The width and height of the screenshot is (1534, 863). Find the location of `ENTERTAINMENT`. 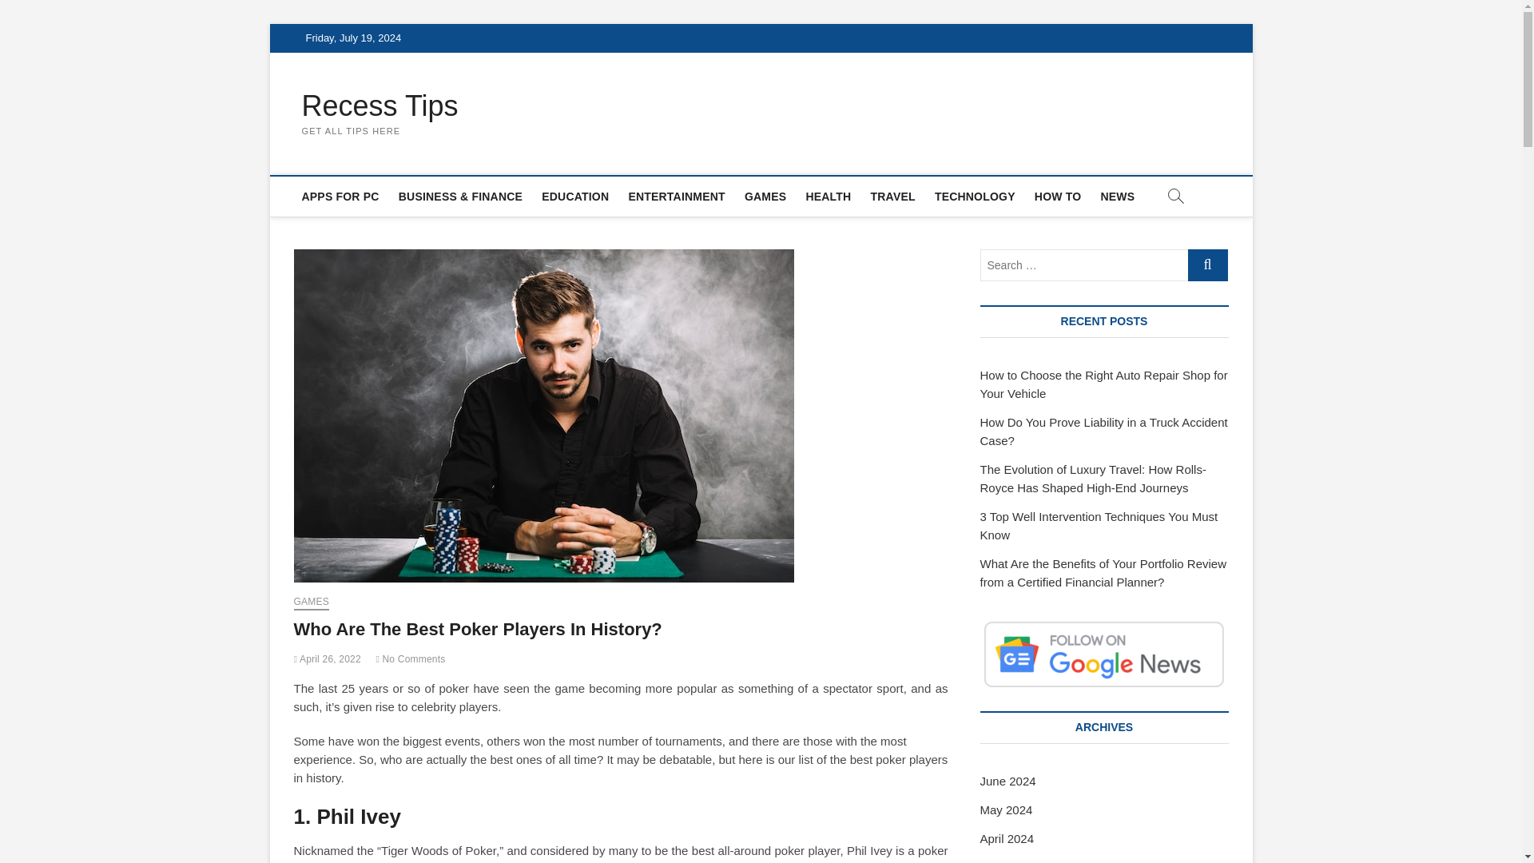

ENTERTAINMENT is located at coordinates (676, 197).